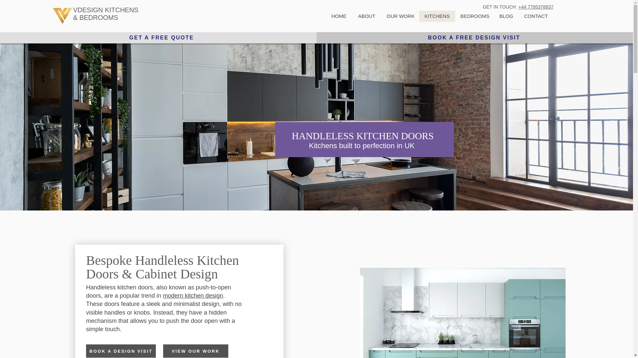  Describe the element at coordinates (400, 16) in the screenshot. I see `OUR WORK` at that location.